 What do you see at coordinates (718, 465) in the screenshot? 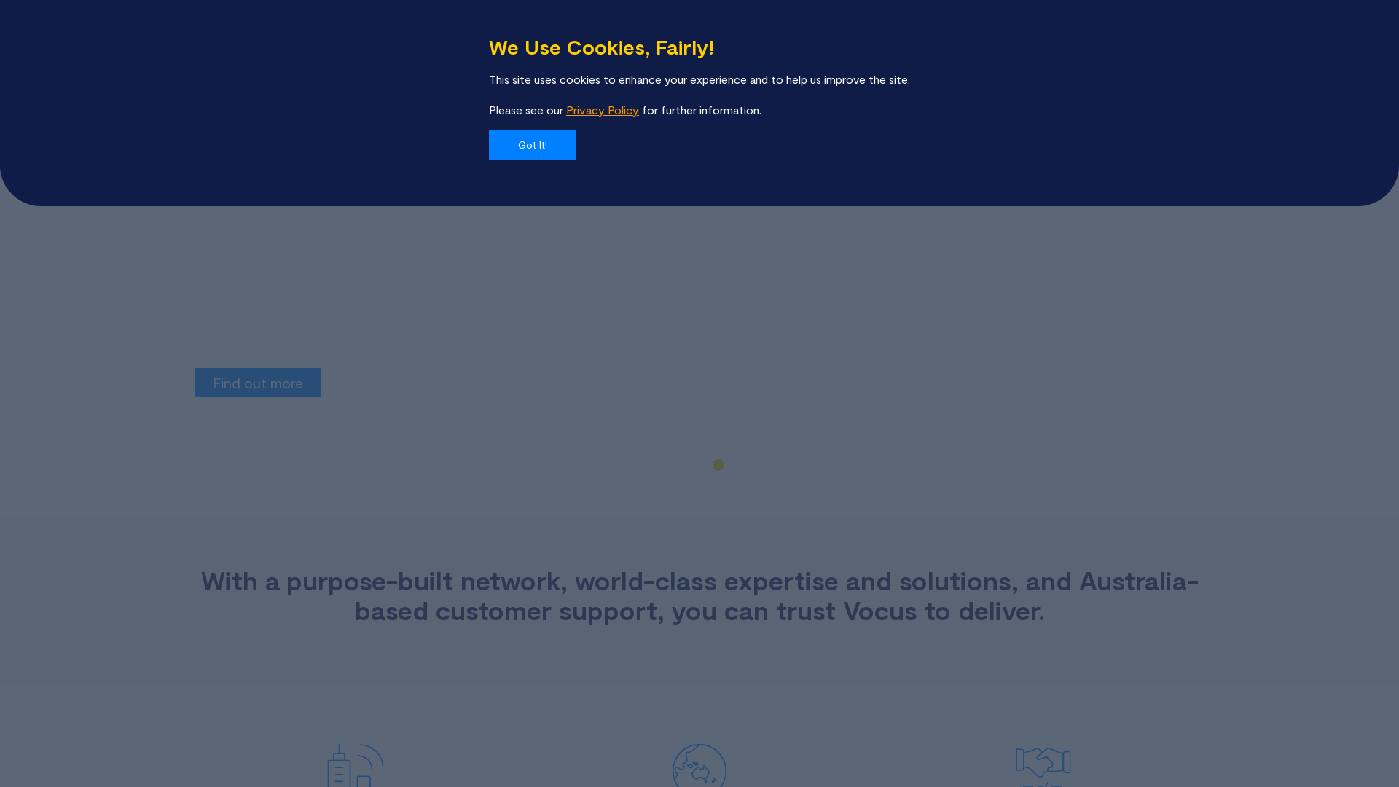
I see `3` at bounding box center [718, 465].